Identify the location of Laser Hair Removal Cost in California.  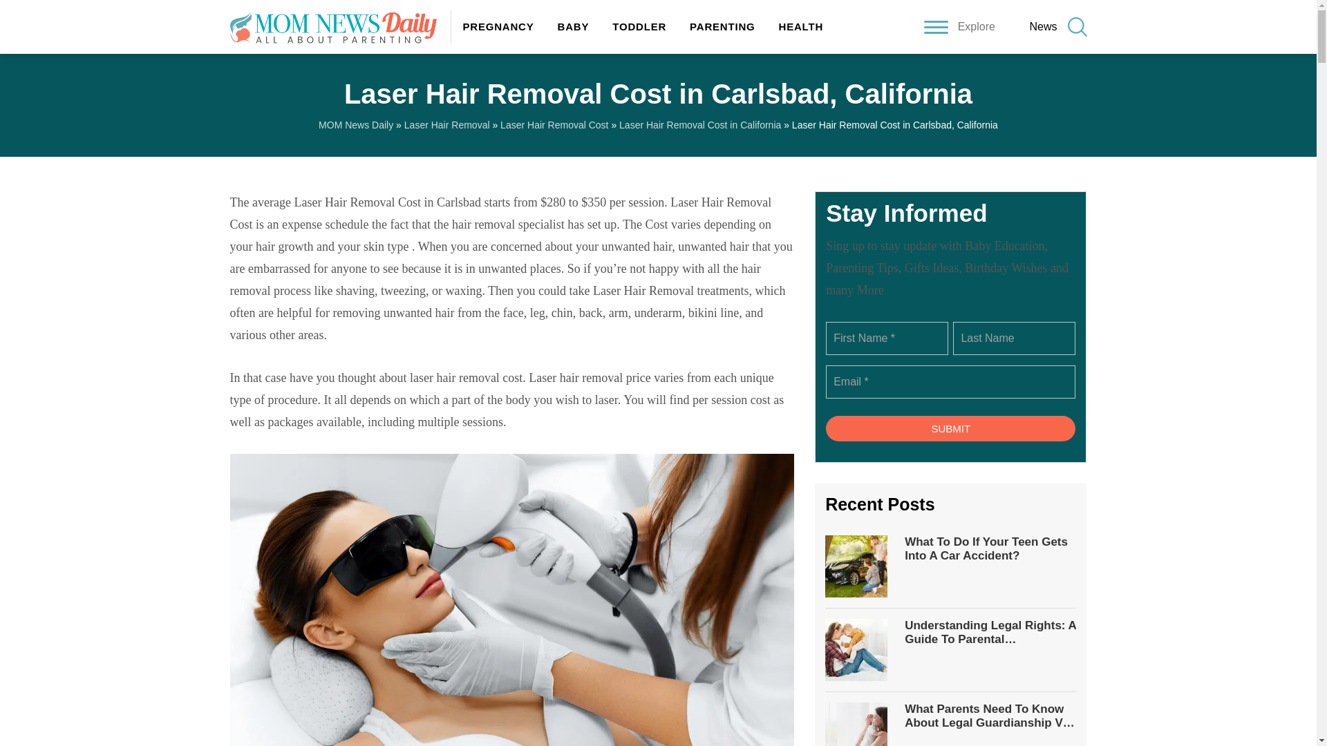
(700, 124).